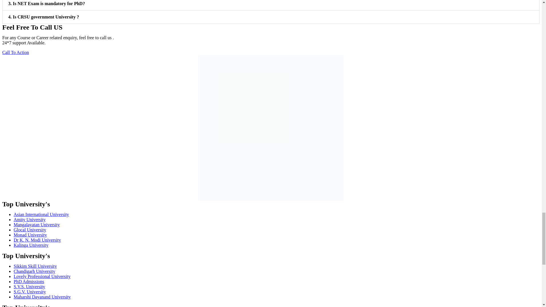 This screenshot has width=546, height=307. Describe the element at coordinates (30, 230) in the screenshot. I see `Glocal University` at that location.